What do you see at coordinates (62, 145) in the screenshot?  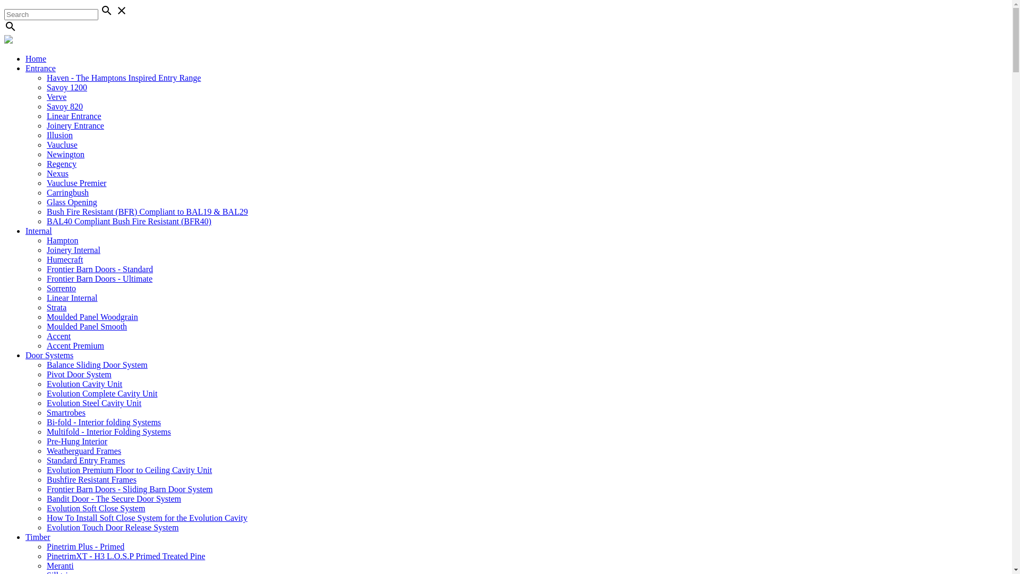 I see `Vaucluse` at bounding box center [62, 145].